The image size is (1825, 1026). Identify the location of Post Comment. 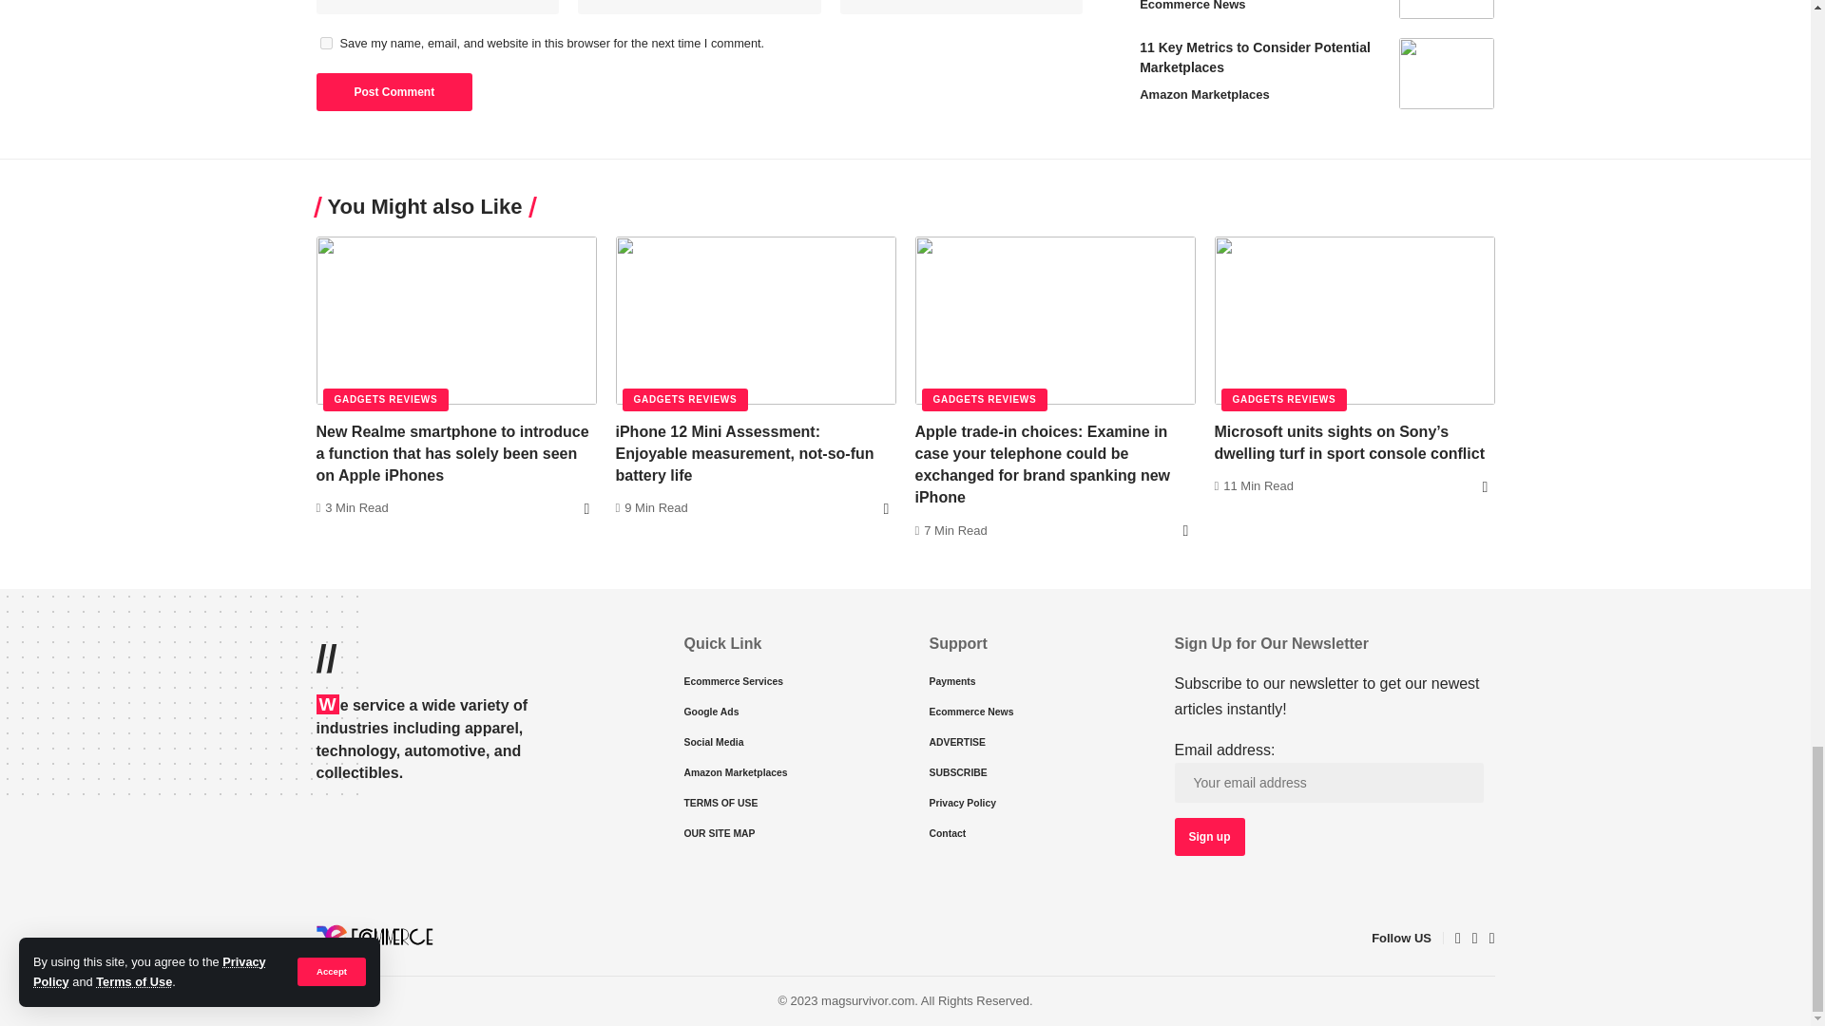
(394, 91).